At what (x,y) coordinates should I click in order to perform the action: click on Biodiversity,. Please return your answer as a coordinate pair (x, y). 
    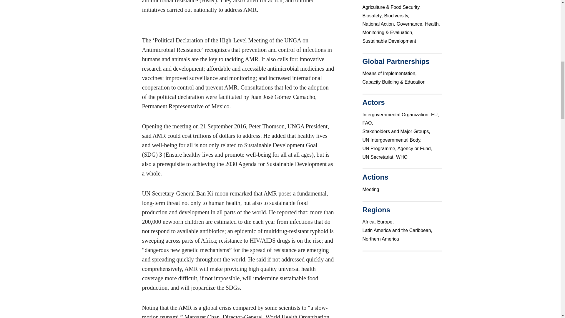
    Looking at the image, I should click on (397, 15).